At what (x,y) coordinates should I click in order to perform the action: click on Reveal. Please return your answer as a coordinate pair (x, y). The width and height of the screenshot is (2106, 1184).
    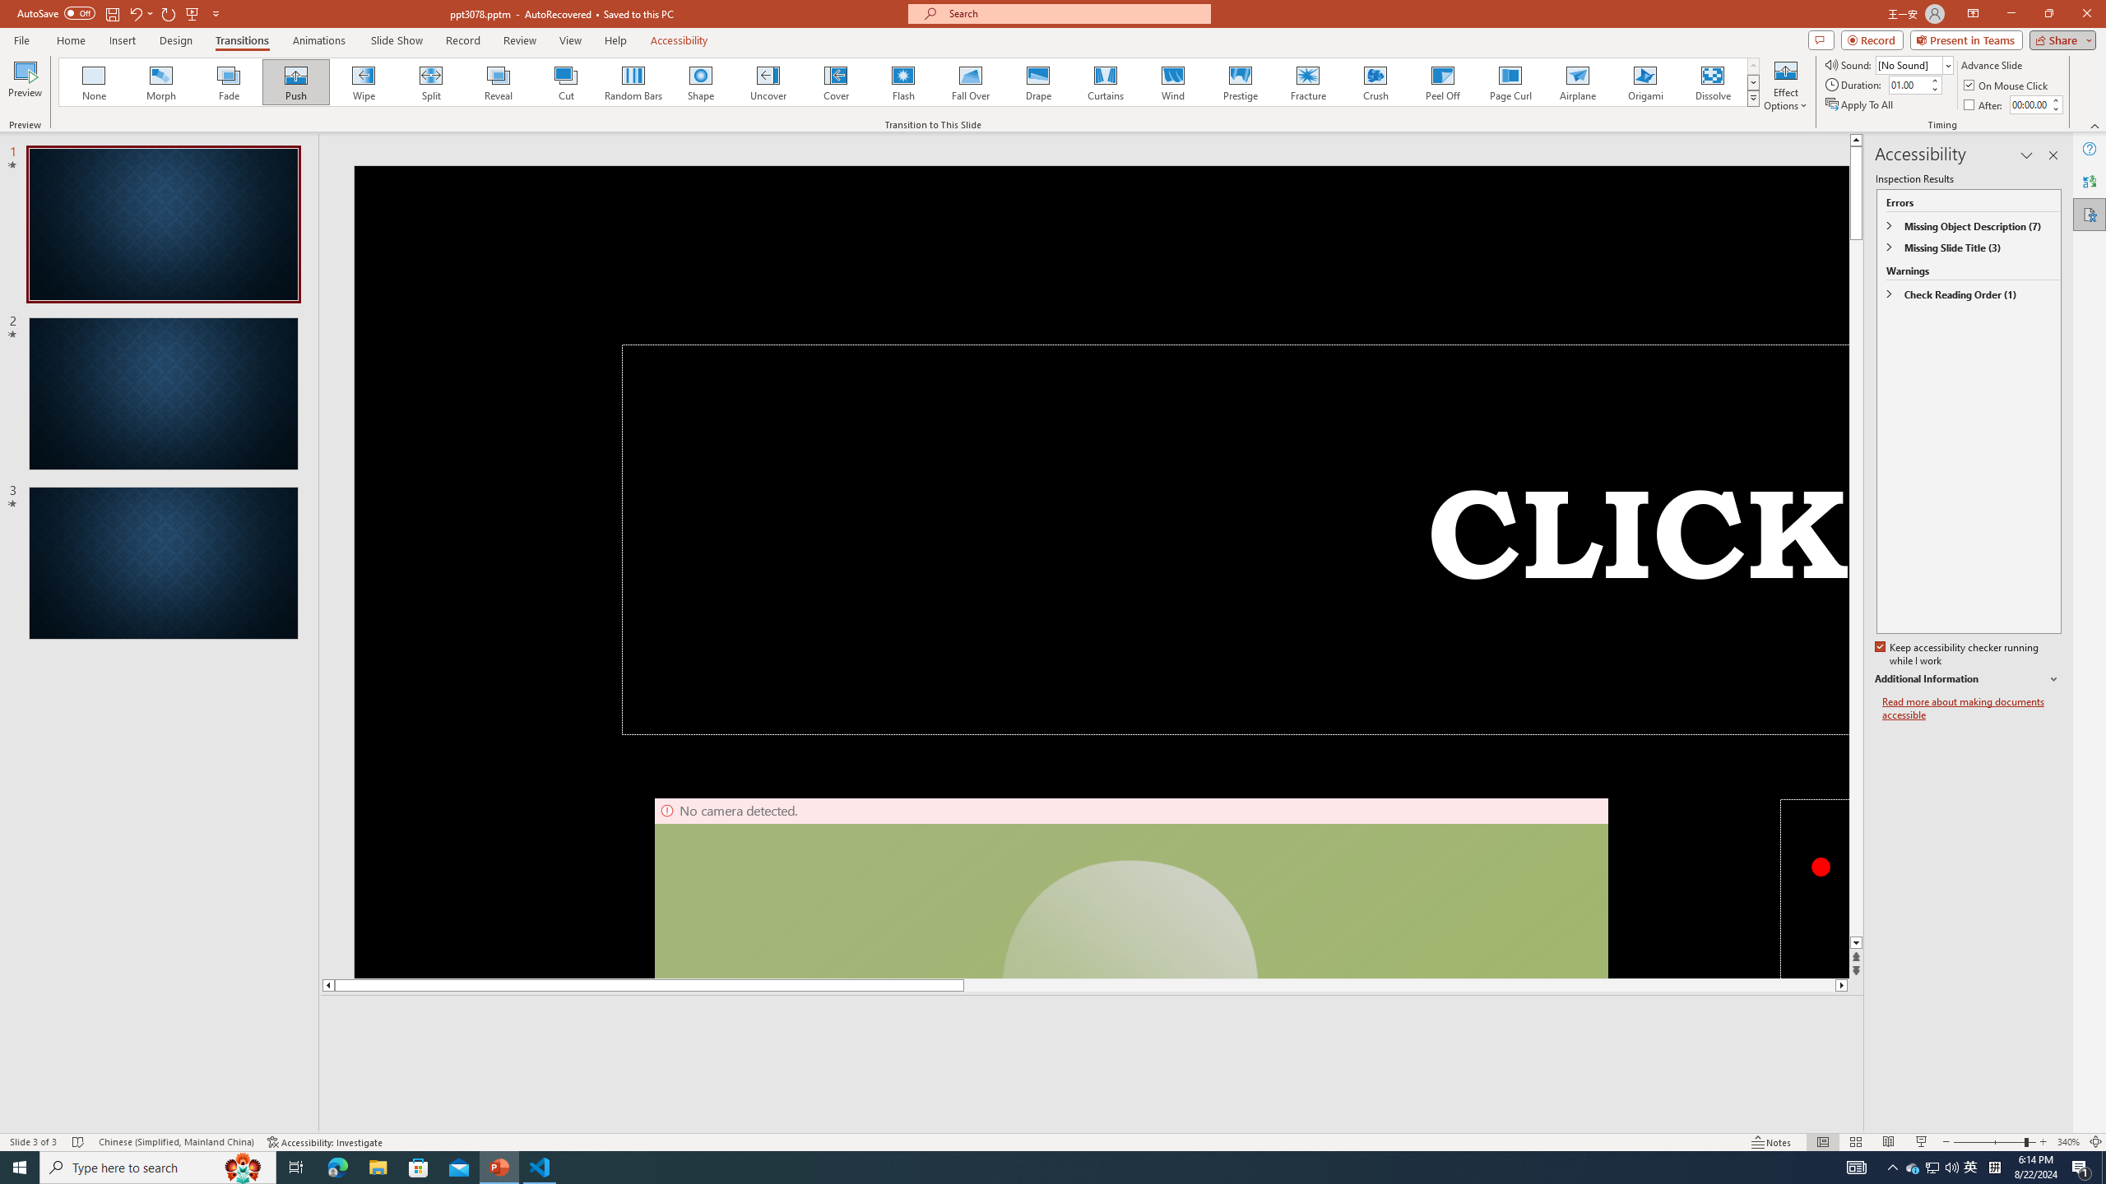
    Looking at the image, I should click on (499, 82).